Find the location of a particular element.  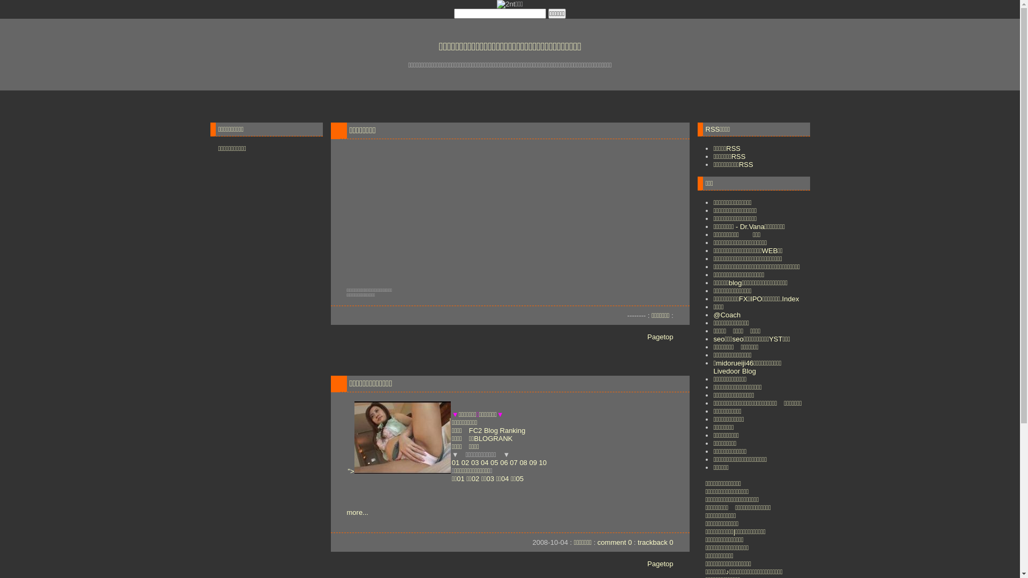

more... is located at coordinates (358, 513).